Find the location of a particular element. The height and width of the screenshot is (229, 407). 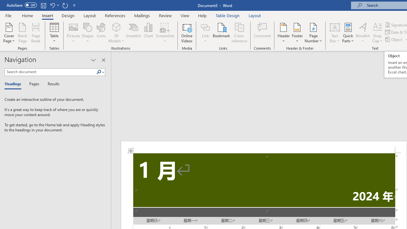

Cover Page is located at coordinates (9, 32).